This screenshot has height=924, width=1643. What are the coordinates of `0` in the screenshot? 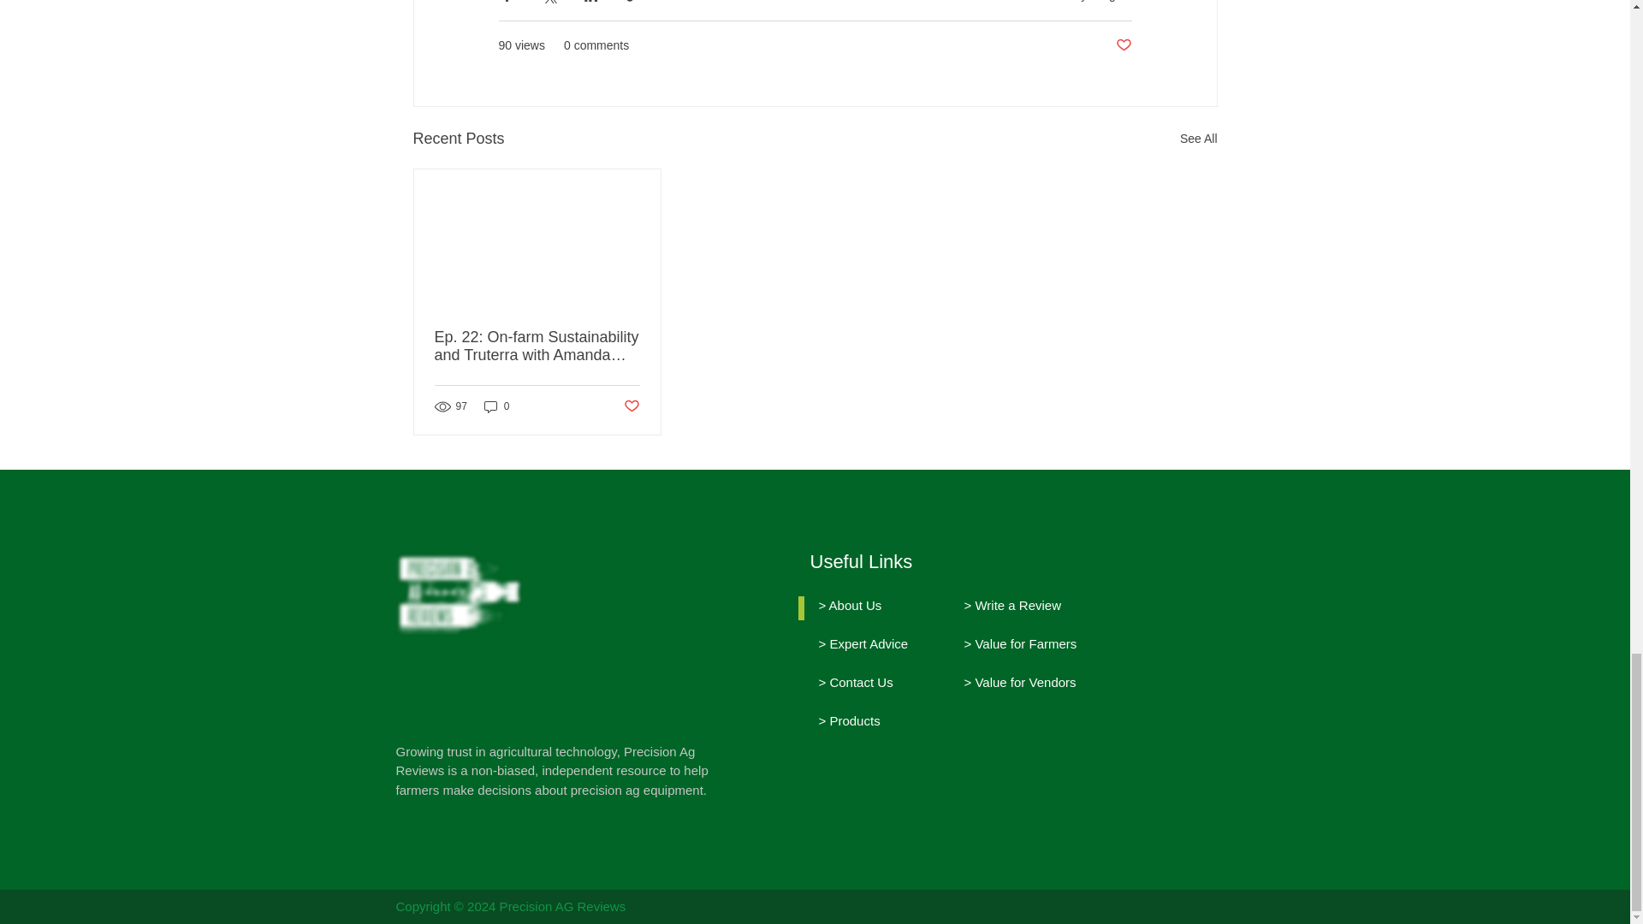 It's located at (496, 406).